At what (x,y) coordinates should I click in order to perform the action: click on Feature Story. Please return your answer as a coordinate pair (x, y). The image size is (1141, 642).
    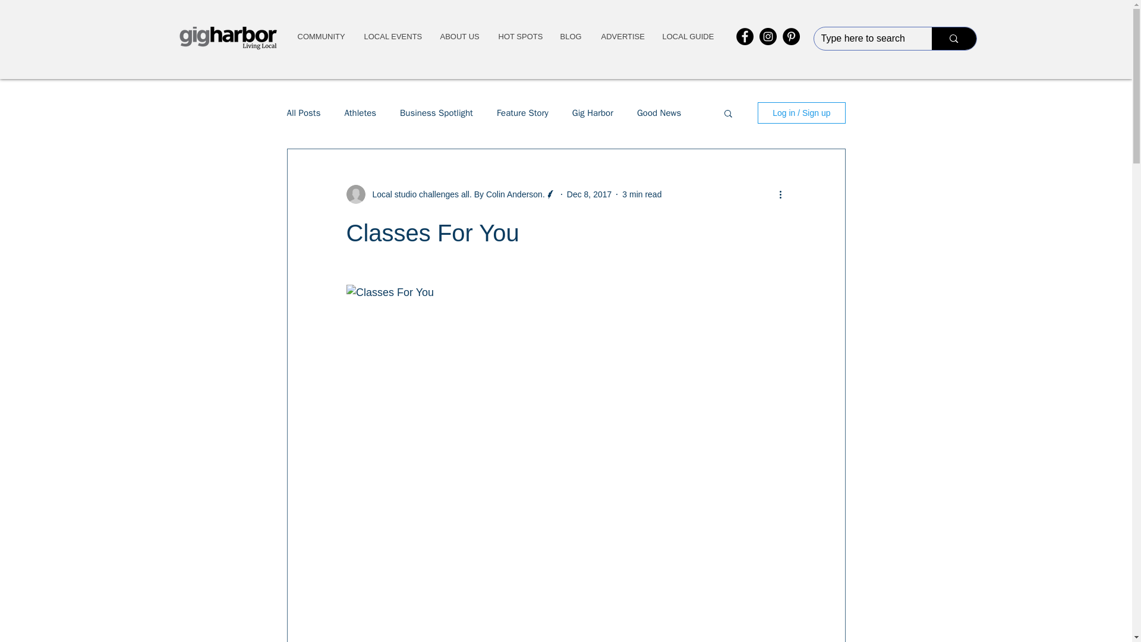
    Looking at the image, I should click on (522, 112).